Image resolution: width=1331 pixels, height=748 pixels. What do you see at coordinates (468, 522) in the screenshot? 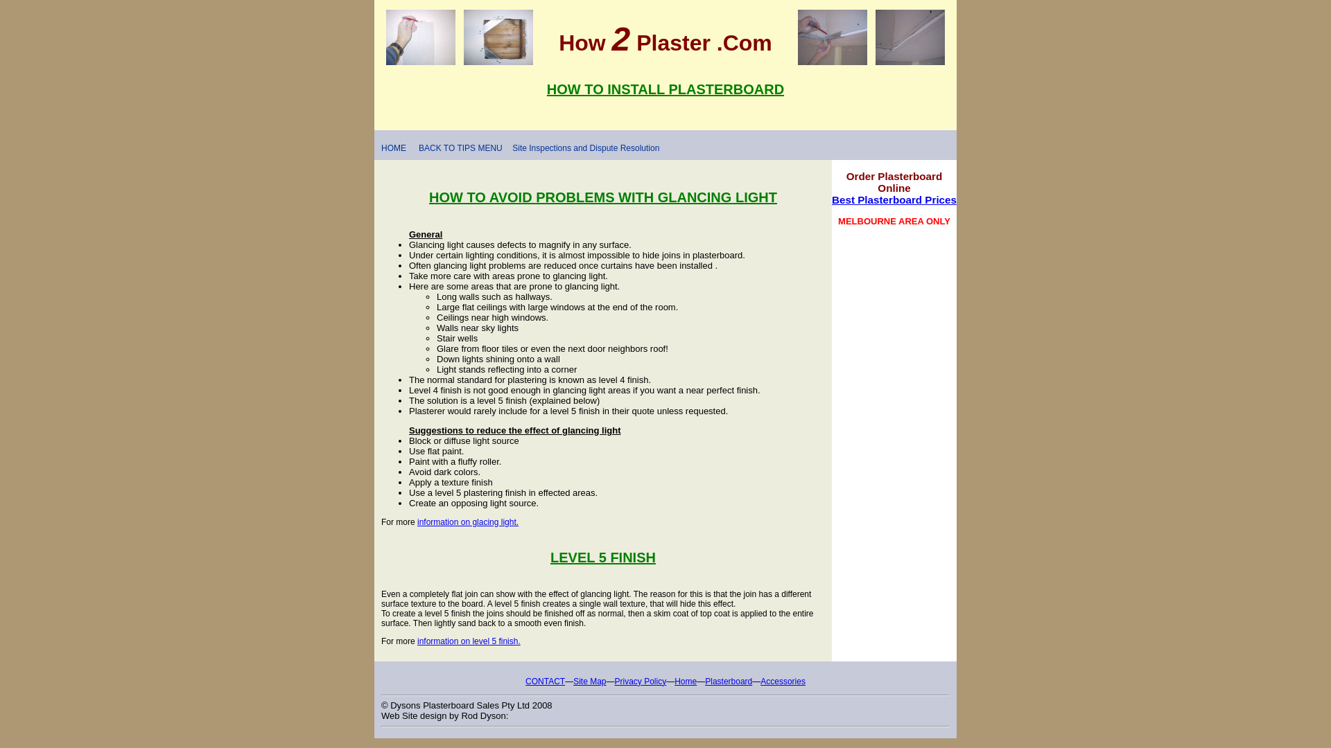
I see `information on glacing light.` at bounding box center [468, 522].